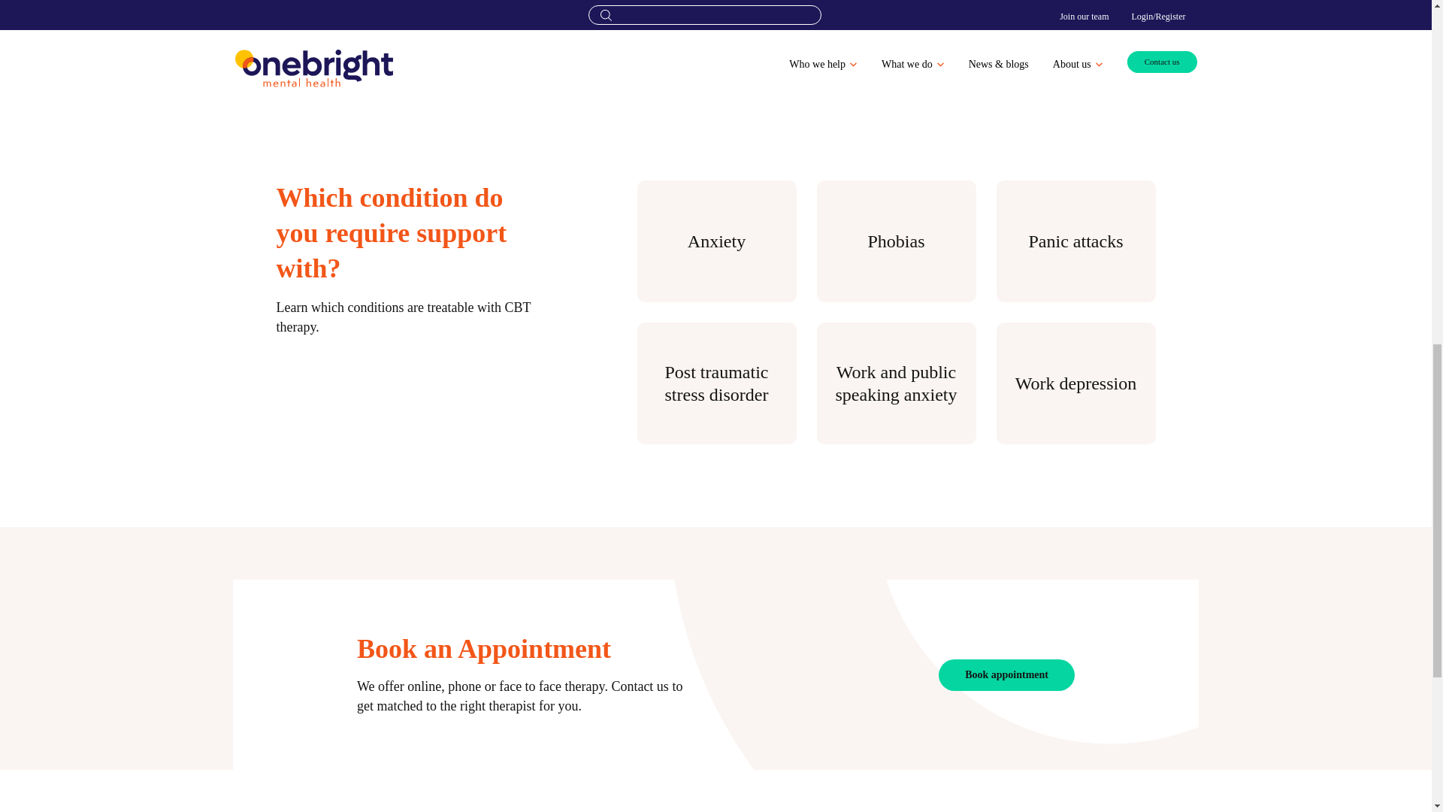 This screenshot has height=812, width=1443. What do you see at coordinates (1007, 675) in the screenshot?
I see `Book appointment` at bounding box center [1007, 675].